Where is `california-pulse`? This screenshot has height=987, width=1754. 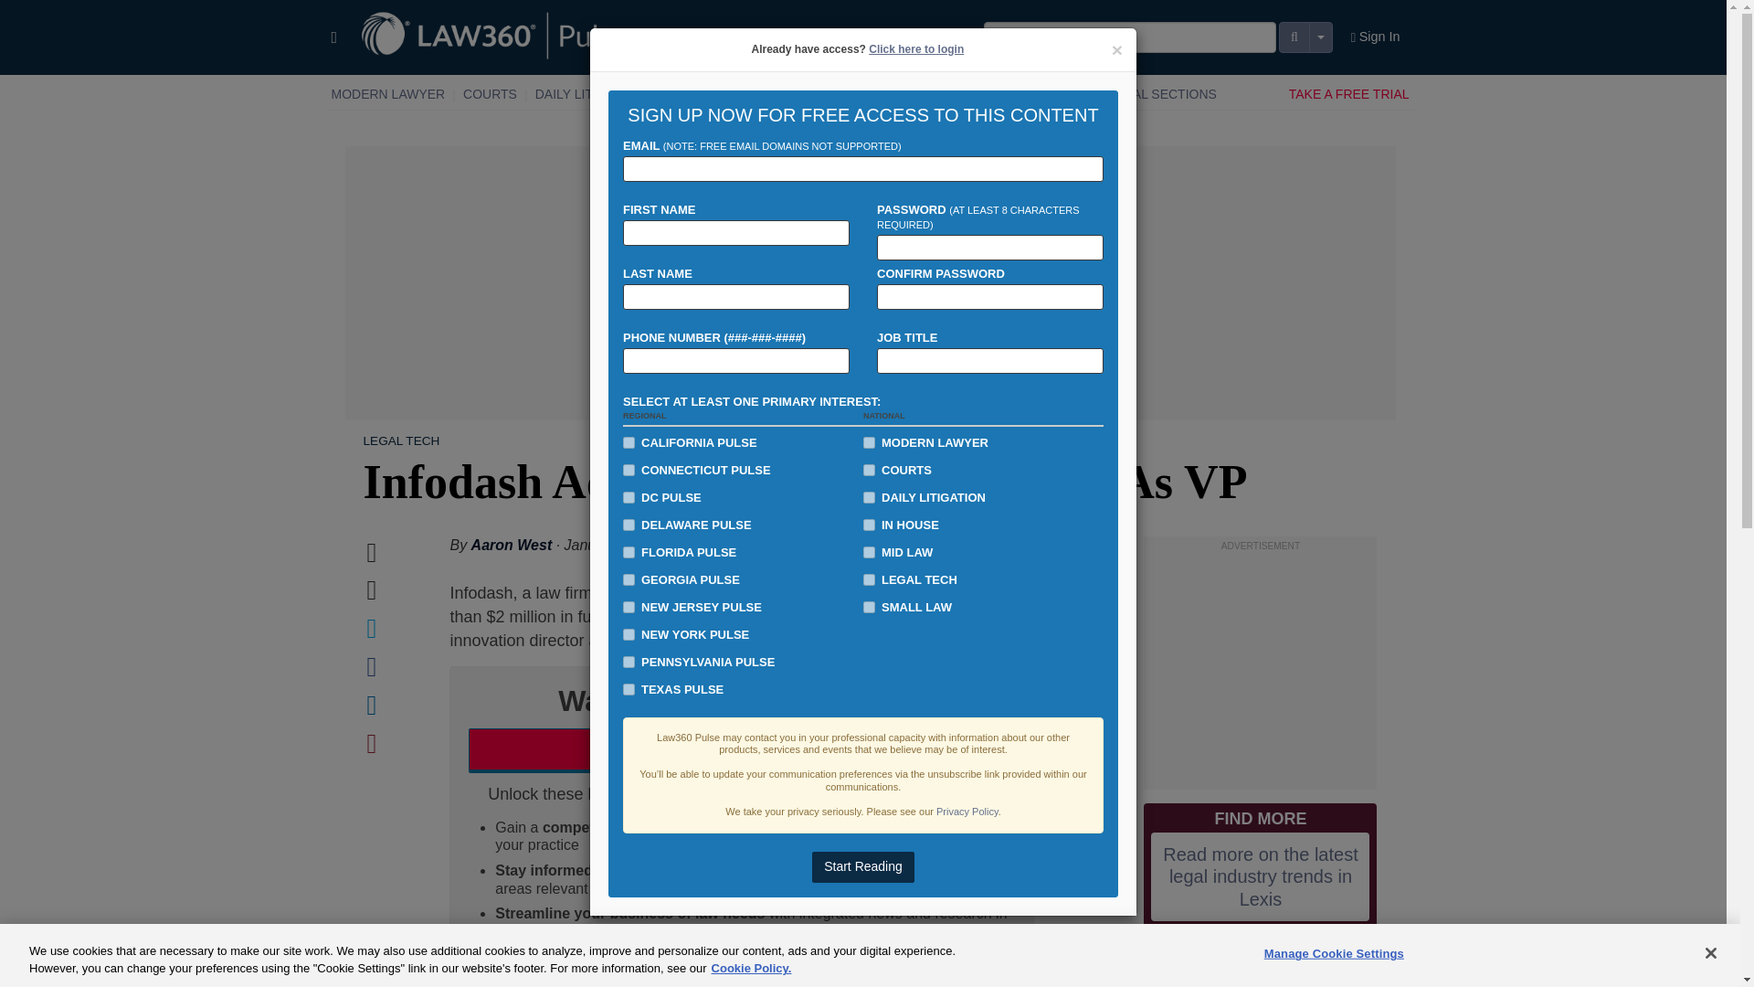
california-pulse is located at coordinates (629, 442).